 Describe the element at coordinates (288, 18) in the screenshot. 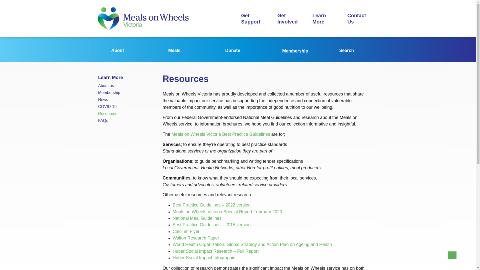

I see `Get Involved` at that location.